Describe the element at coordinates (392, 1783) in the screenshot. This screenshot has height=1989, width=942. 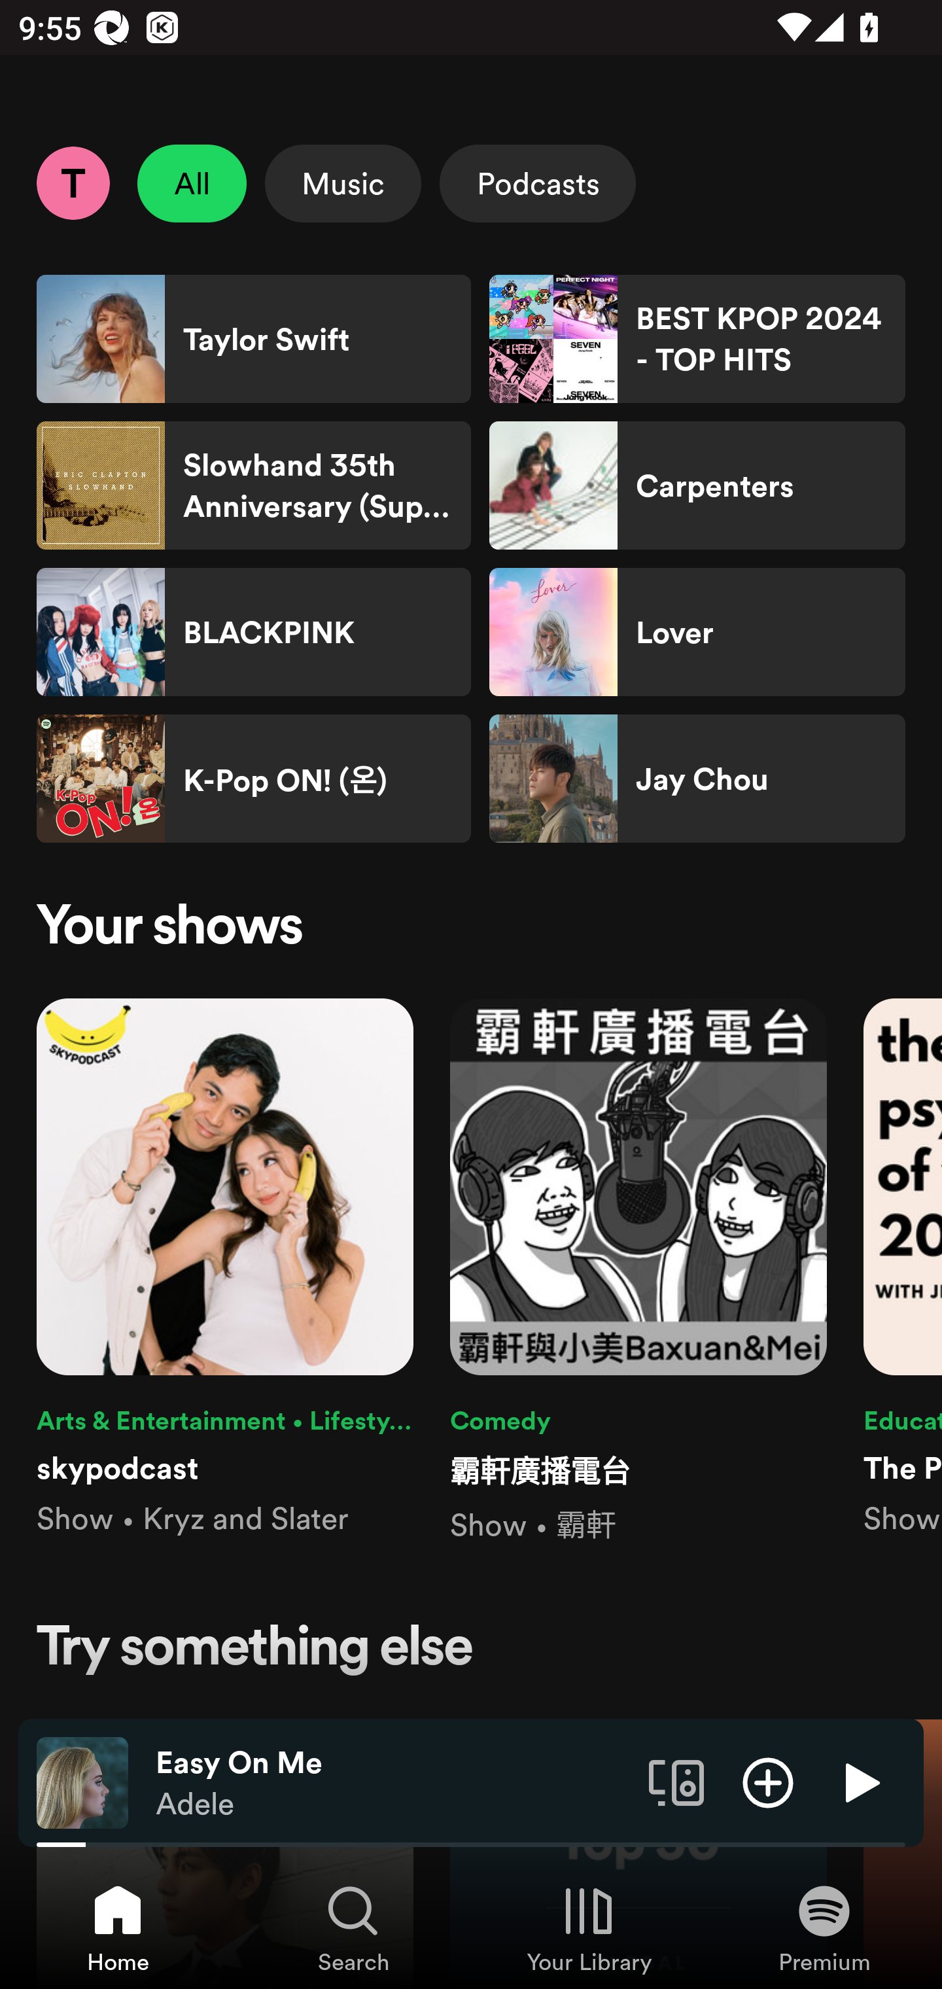
I see `Easy On Me Adele` at that location.